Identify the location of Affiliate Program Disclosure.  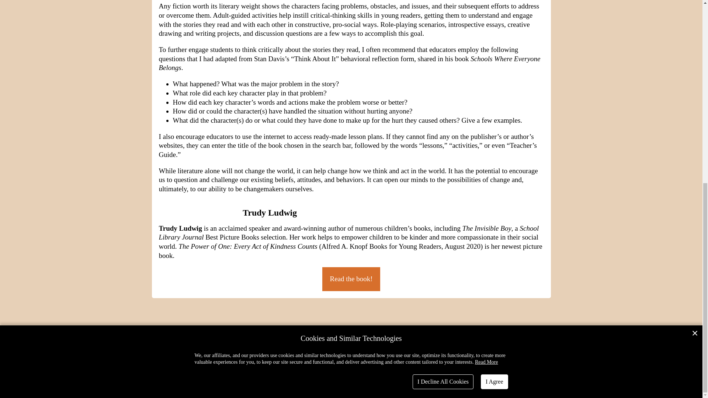
(409, 361).